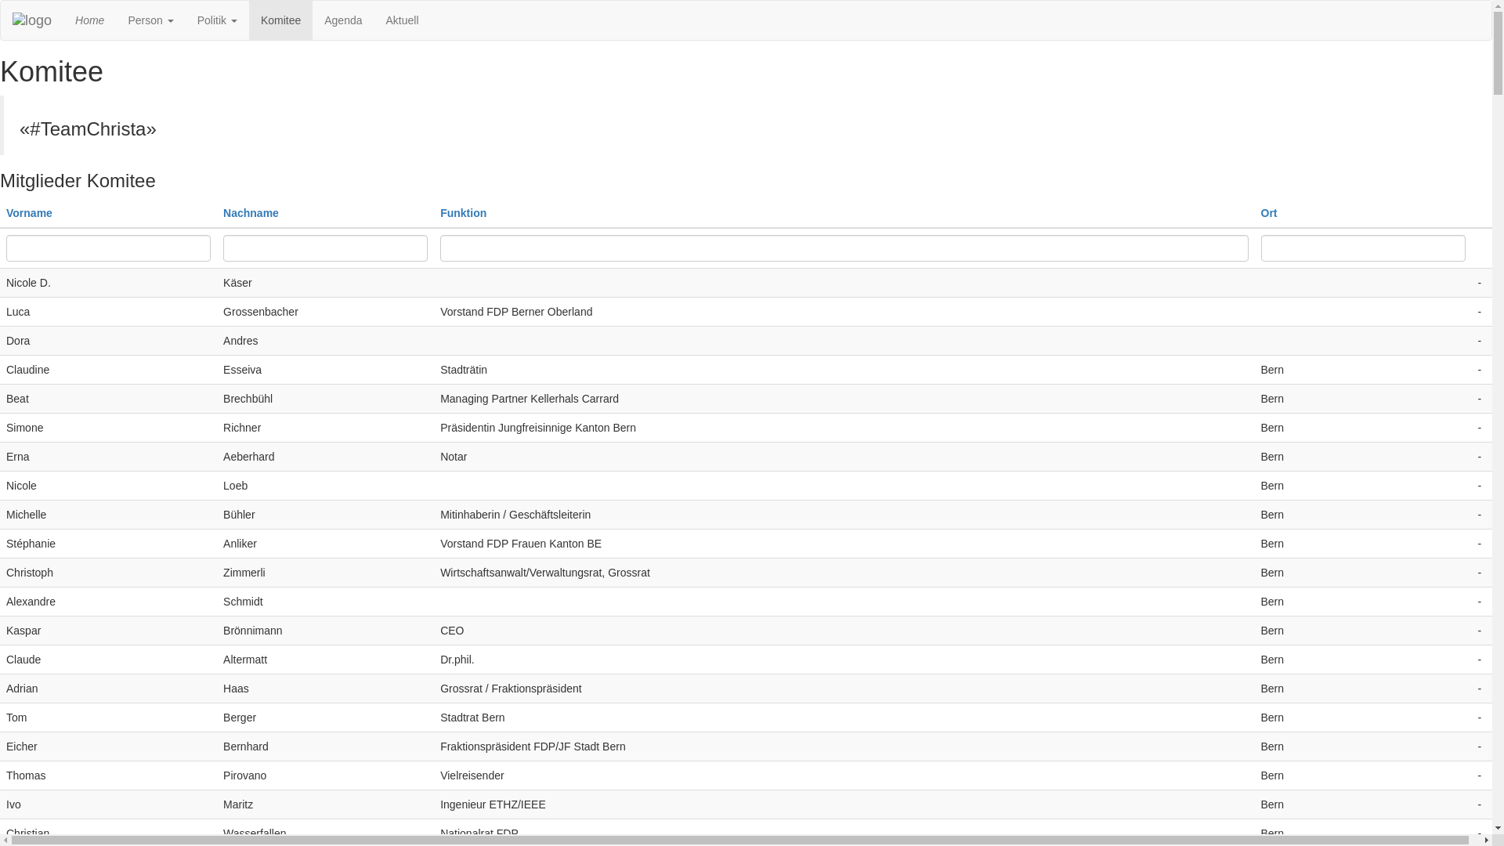  I want to click on Nachname, so click(251, 213).